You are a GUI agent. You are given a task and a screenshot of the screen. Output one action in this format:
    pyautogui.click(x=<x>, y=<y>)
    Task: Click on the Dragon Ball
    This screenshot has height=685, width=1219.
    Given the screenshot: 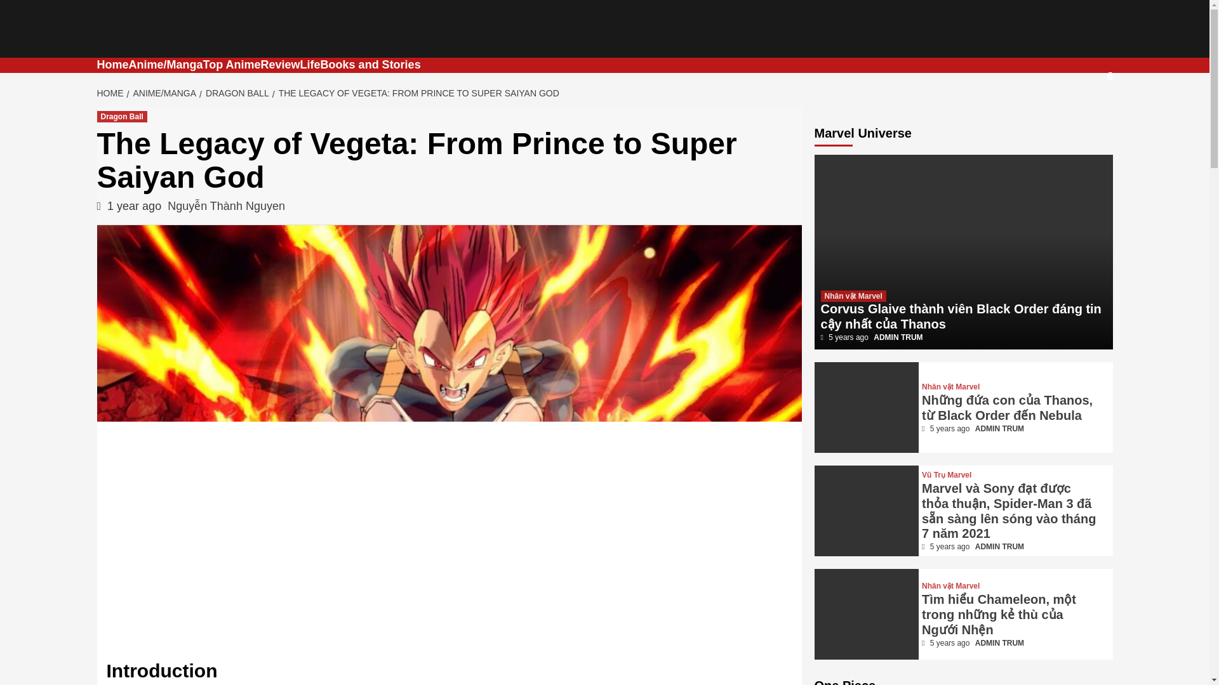 What is the action you would take?
    pyautogui.click(x=121, y=117)
    